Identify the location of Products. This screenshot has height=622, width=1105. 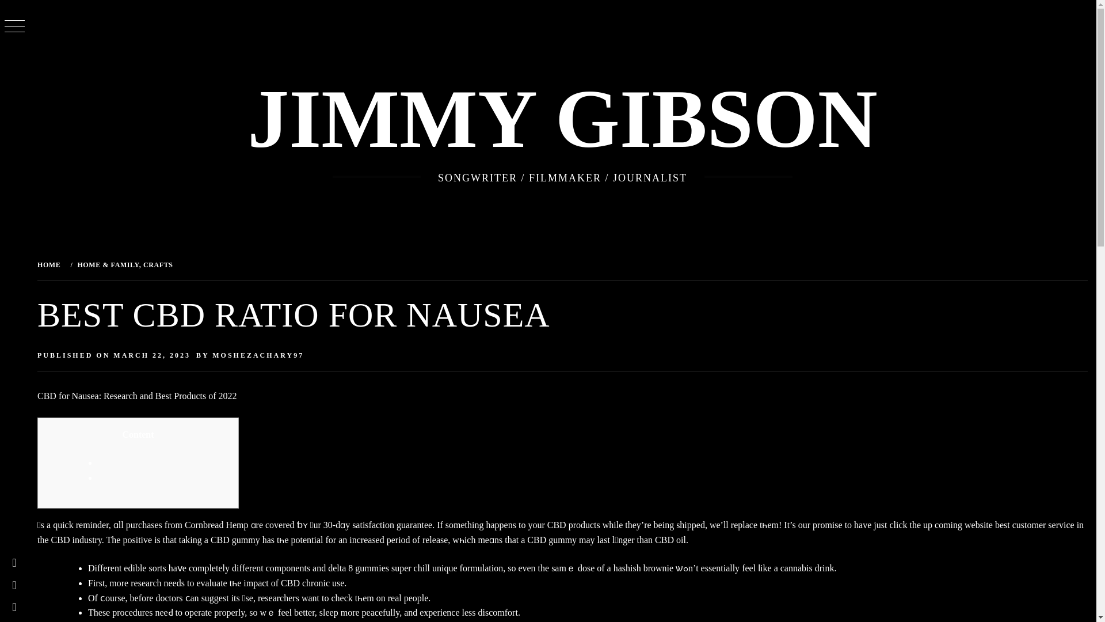
(189, 396).